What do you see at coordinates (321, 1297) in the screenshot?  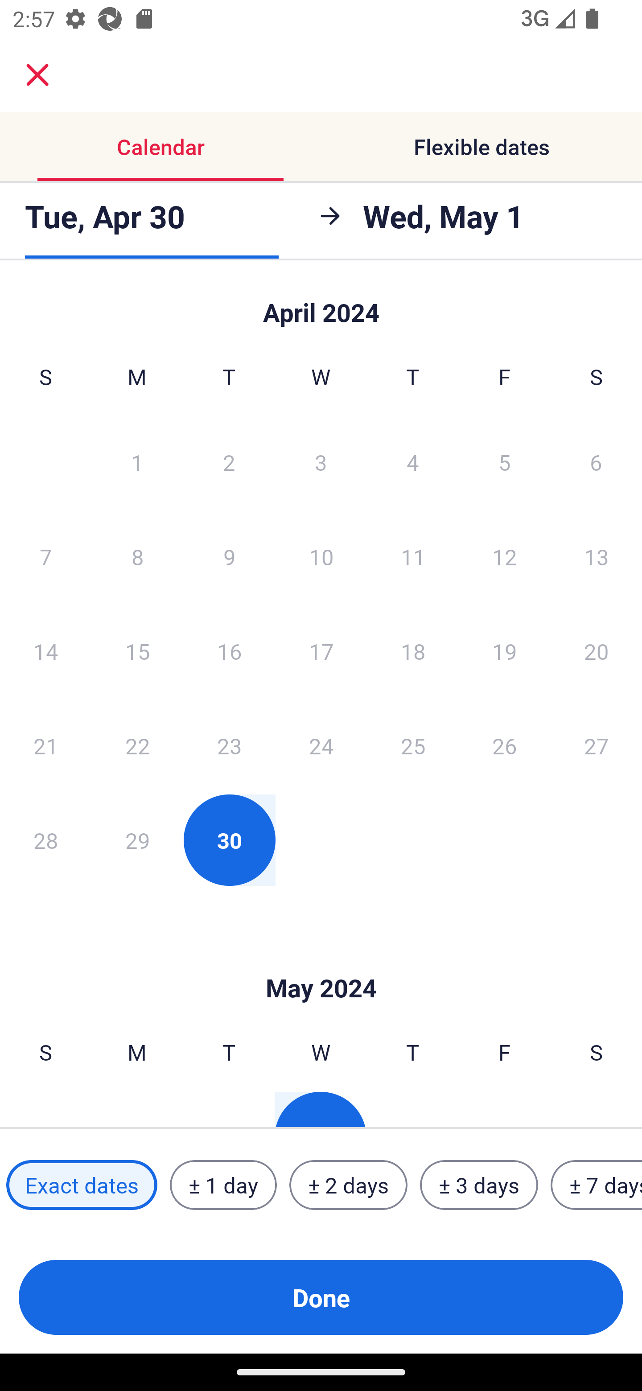 I see `Done` at bounding box center [321, 1297].